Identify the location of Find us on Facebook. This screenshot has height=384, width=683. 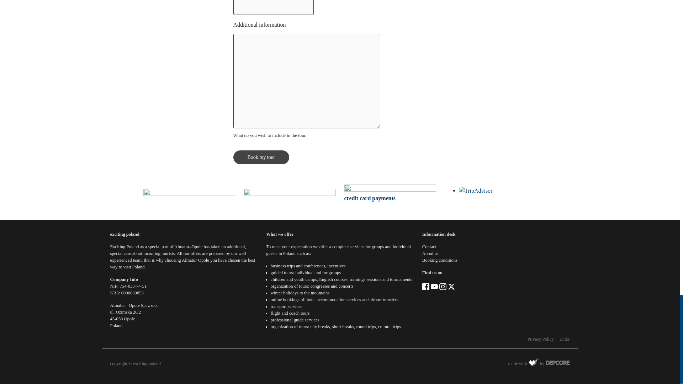
(425, 286).